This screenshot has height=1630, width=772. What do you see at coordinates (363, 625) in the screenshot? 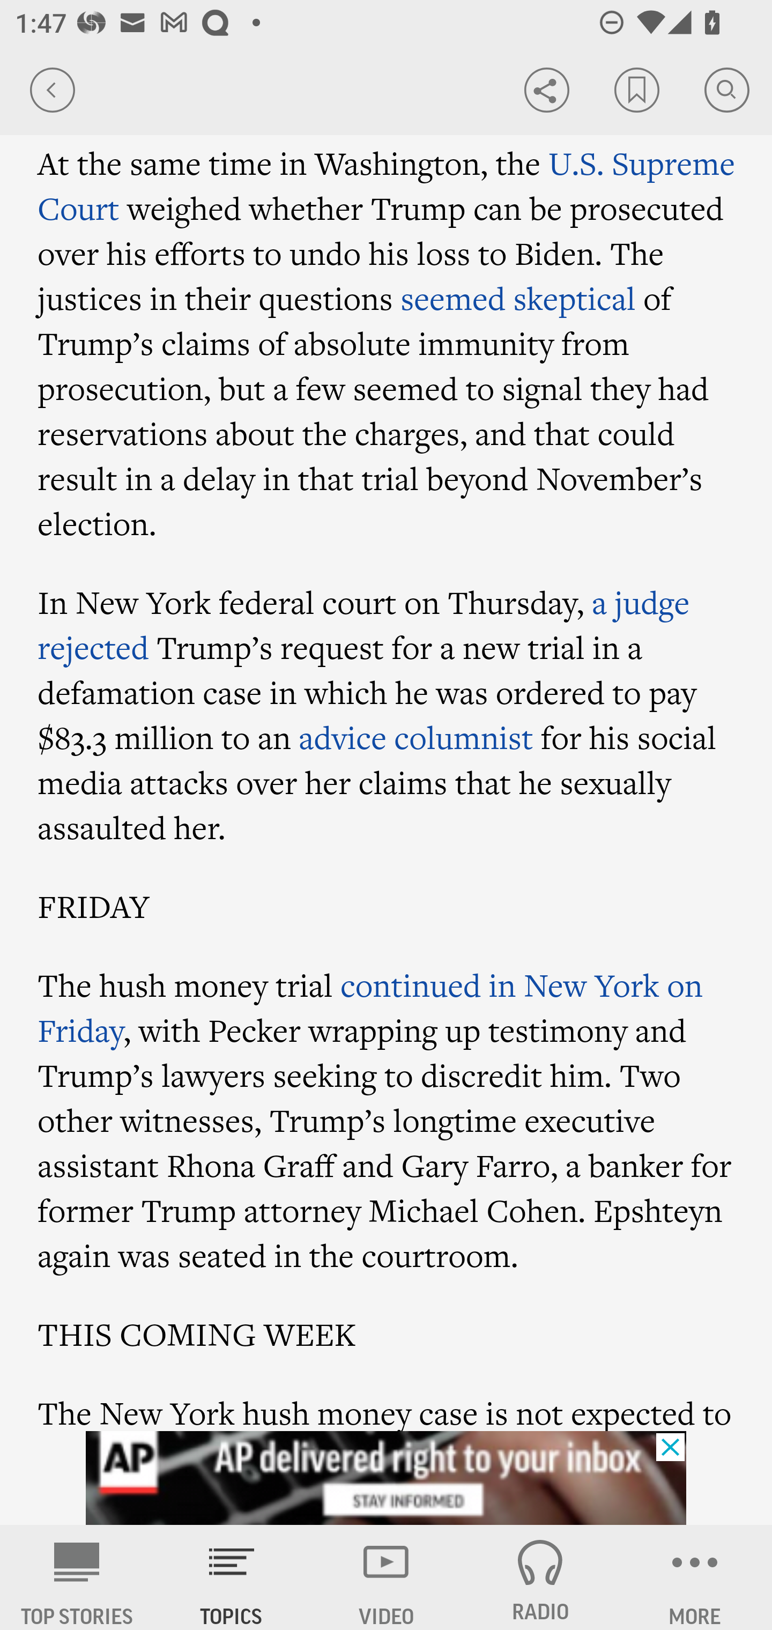
I see `a judge rejected` at bounding box center [363, 625].